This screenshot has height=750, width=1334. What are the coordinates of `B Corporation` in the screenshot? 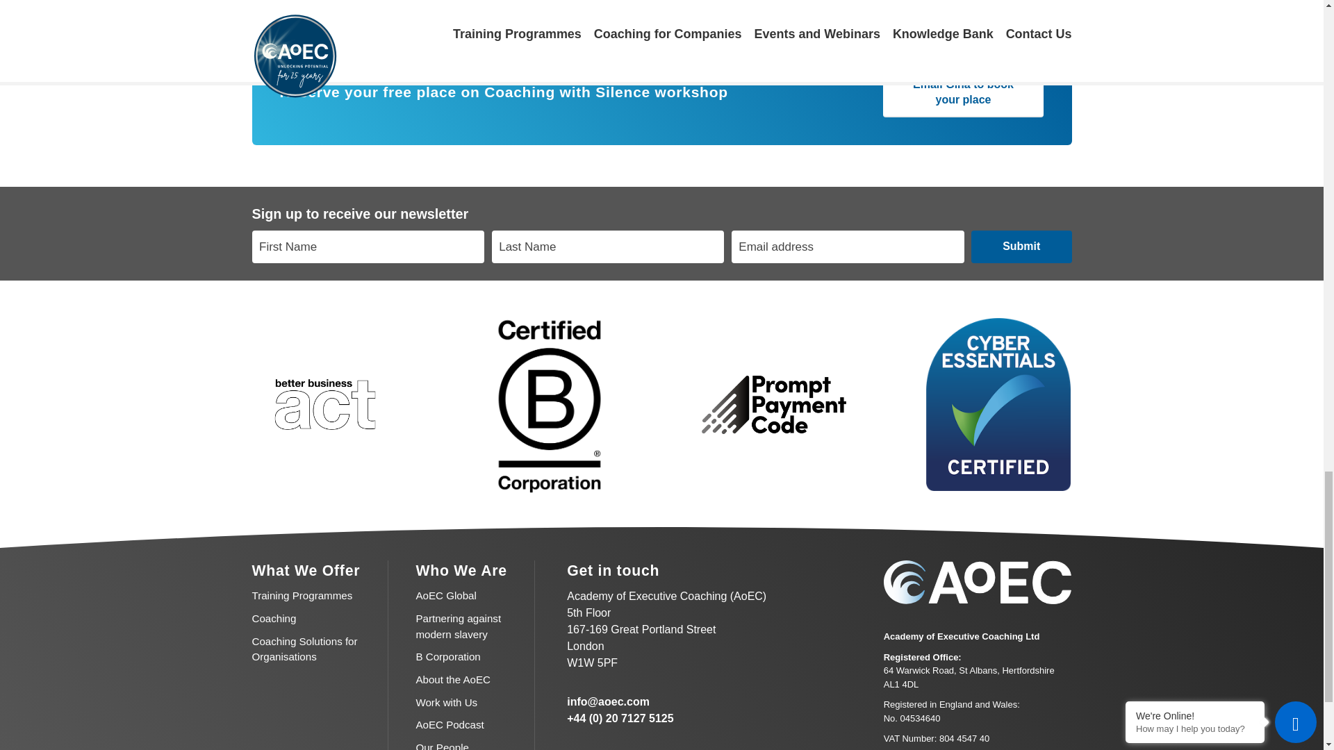 It's located at (447, 656).